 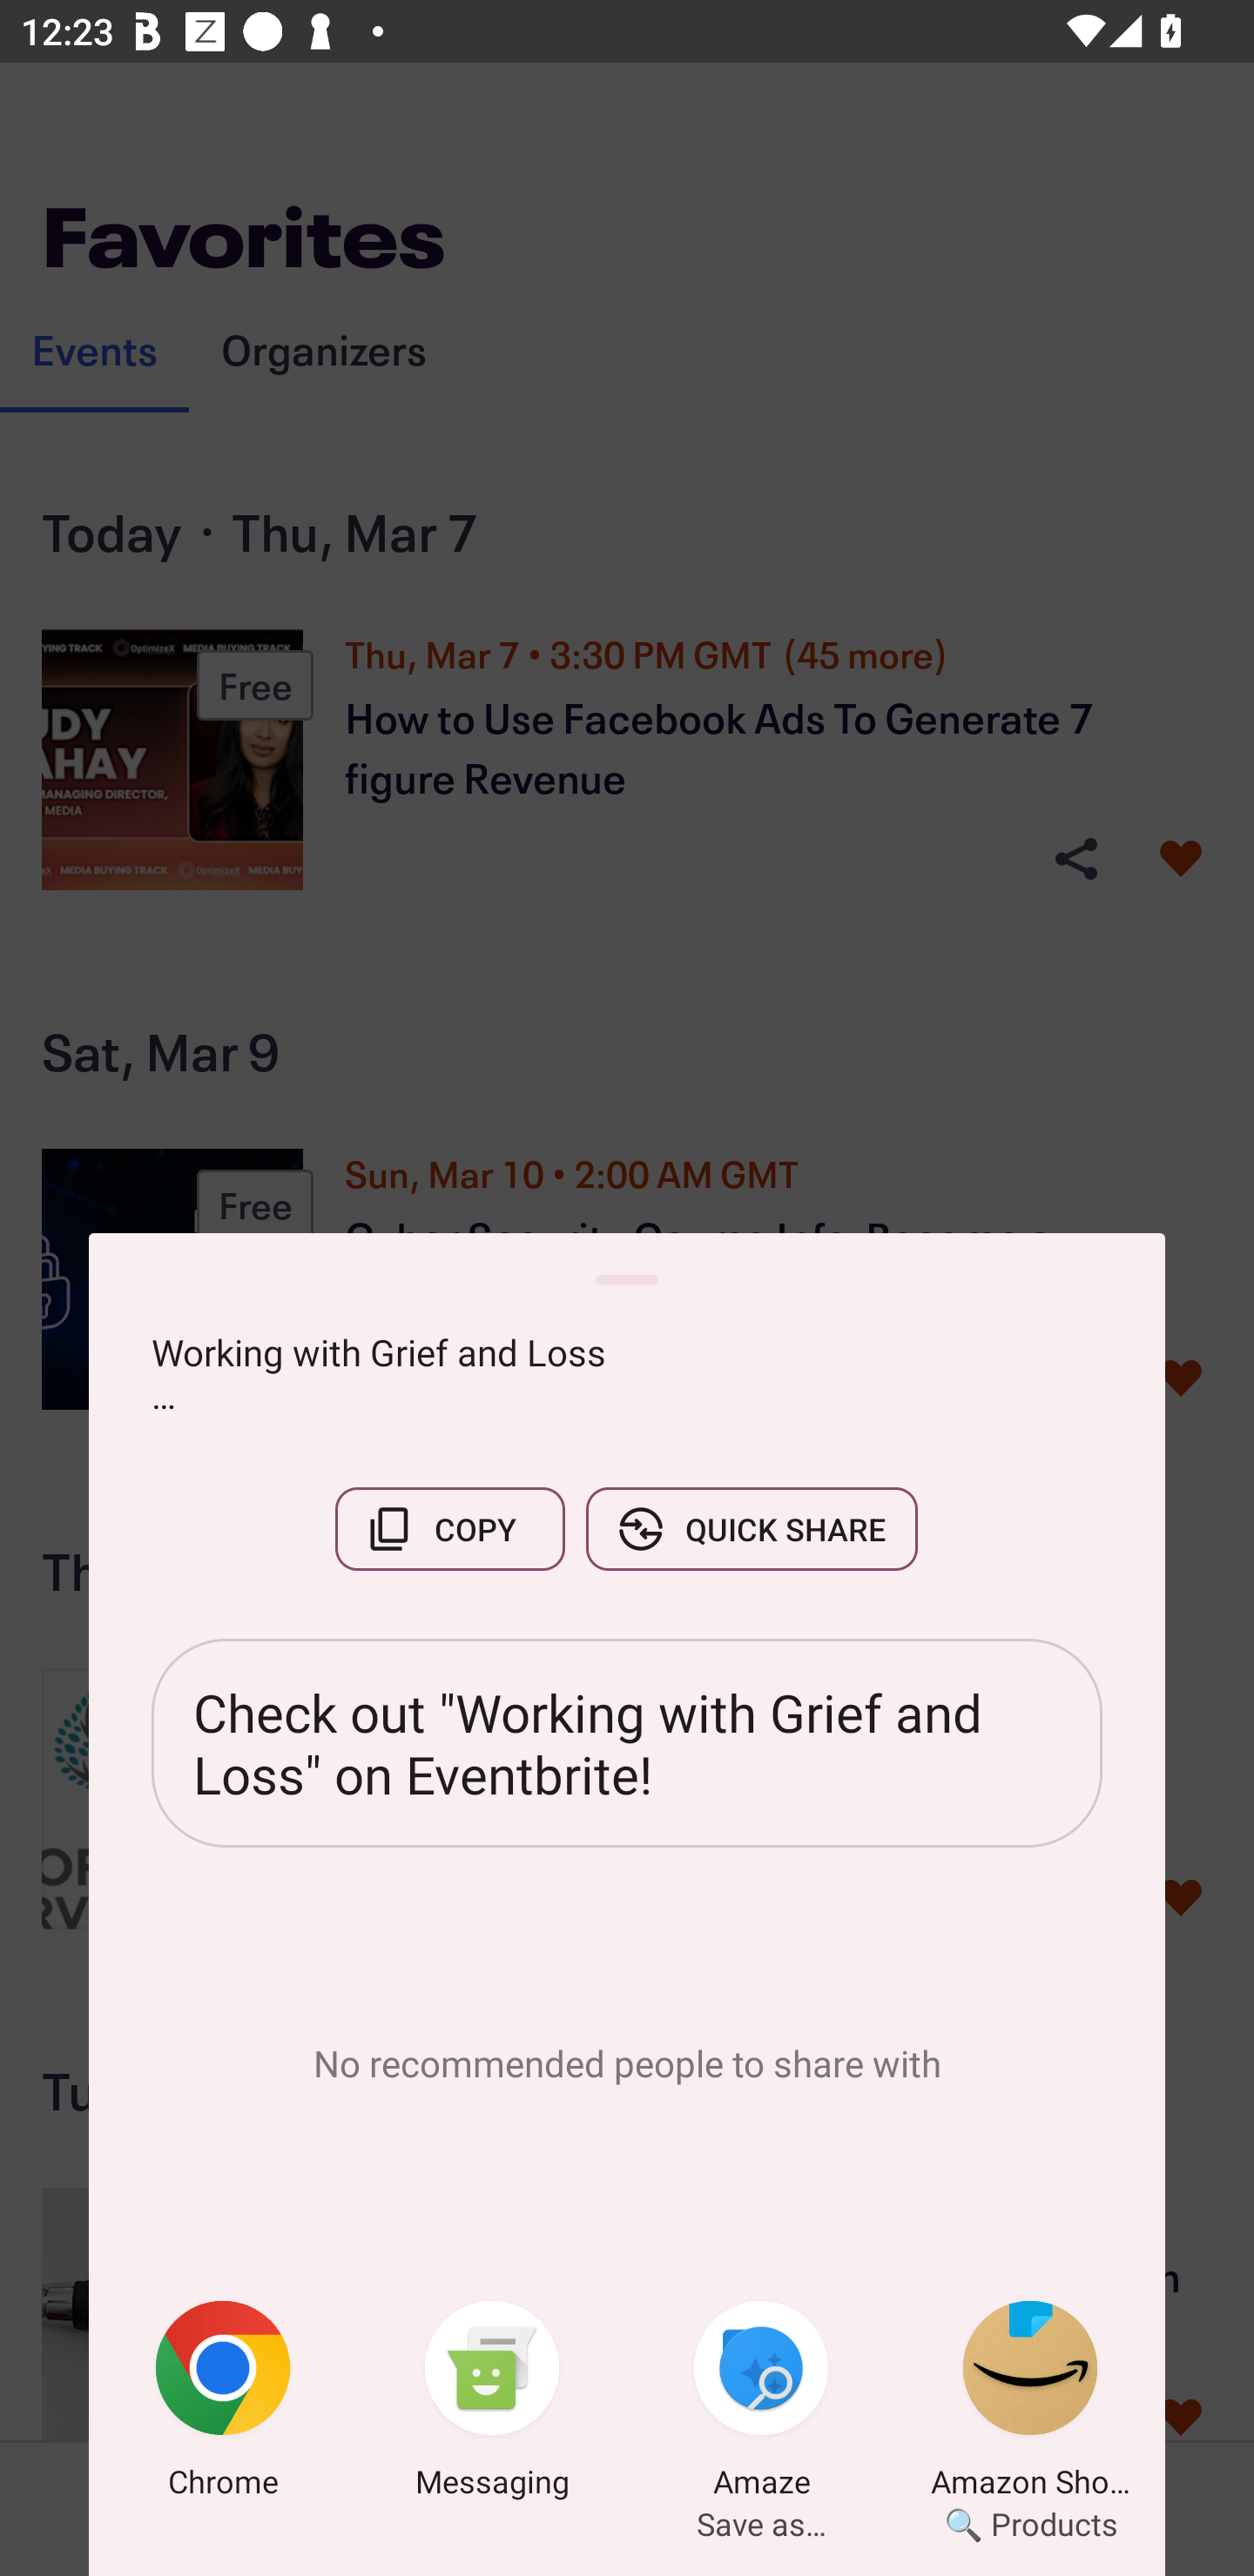 What do you see at coordinates (223, 2405) in the screenshot?
I see `Chrome` at bounding box center [223, 2405].